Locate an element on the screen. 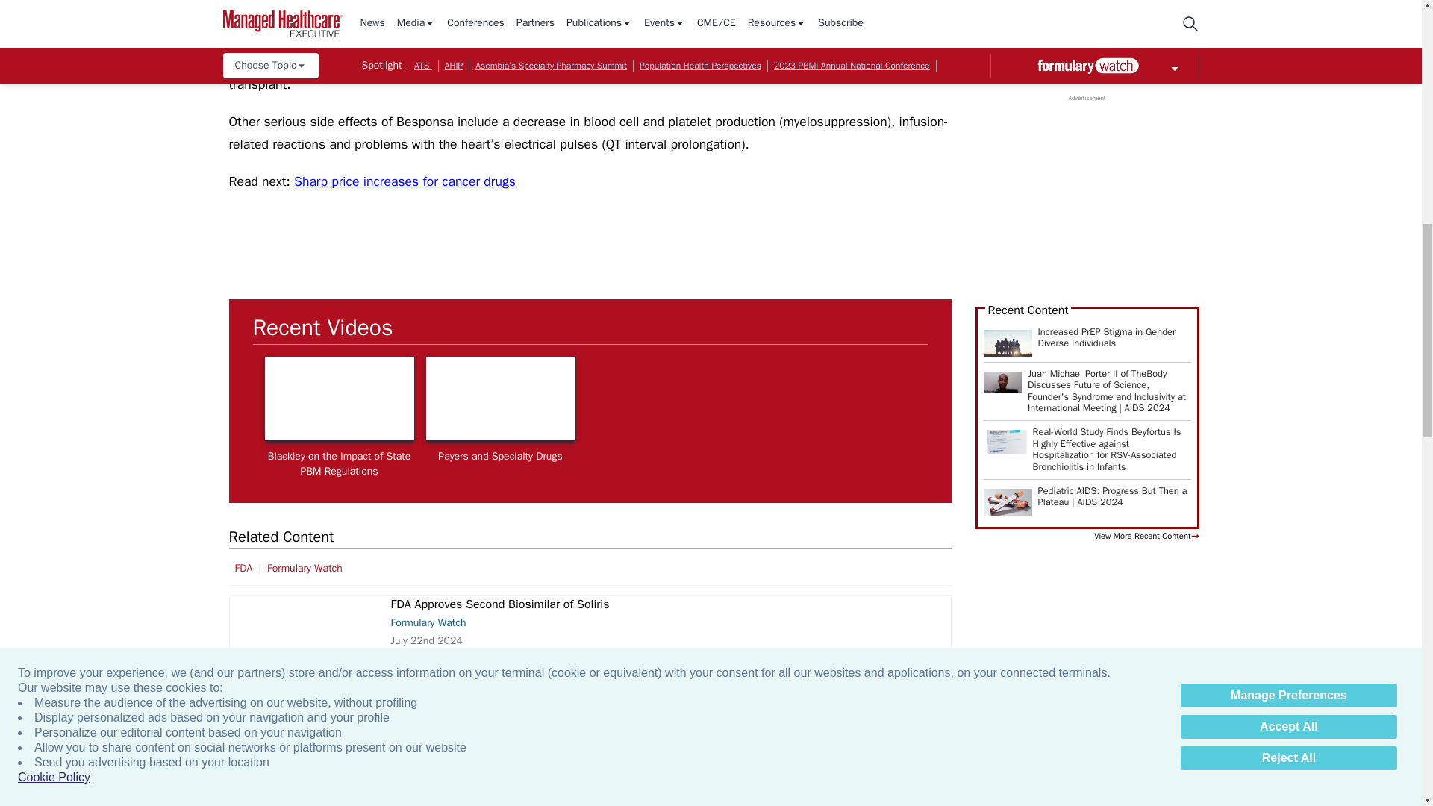 The width and height of the screenshot is (1433, 806). MdBabul-stock.adobe.com is located at coordinates (301, 675).